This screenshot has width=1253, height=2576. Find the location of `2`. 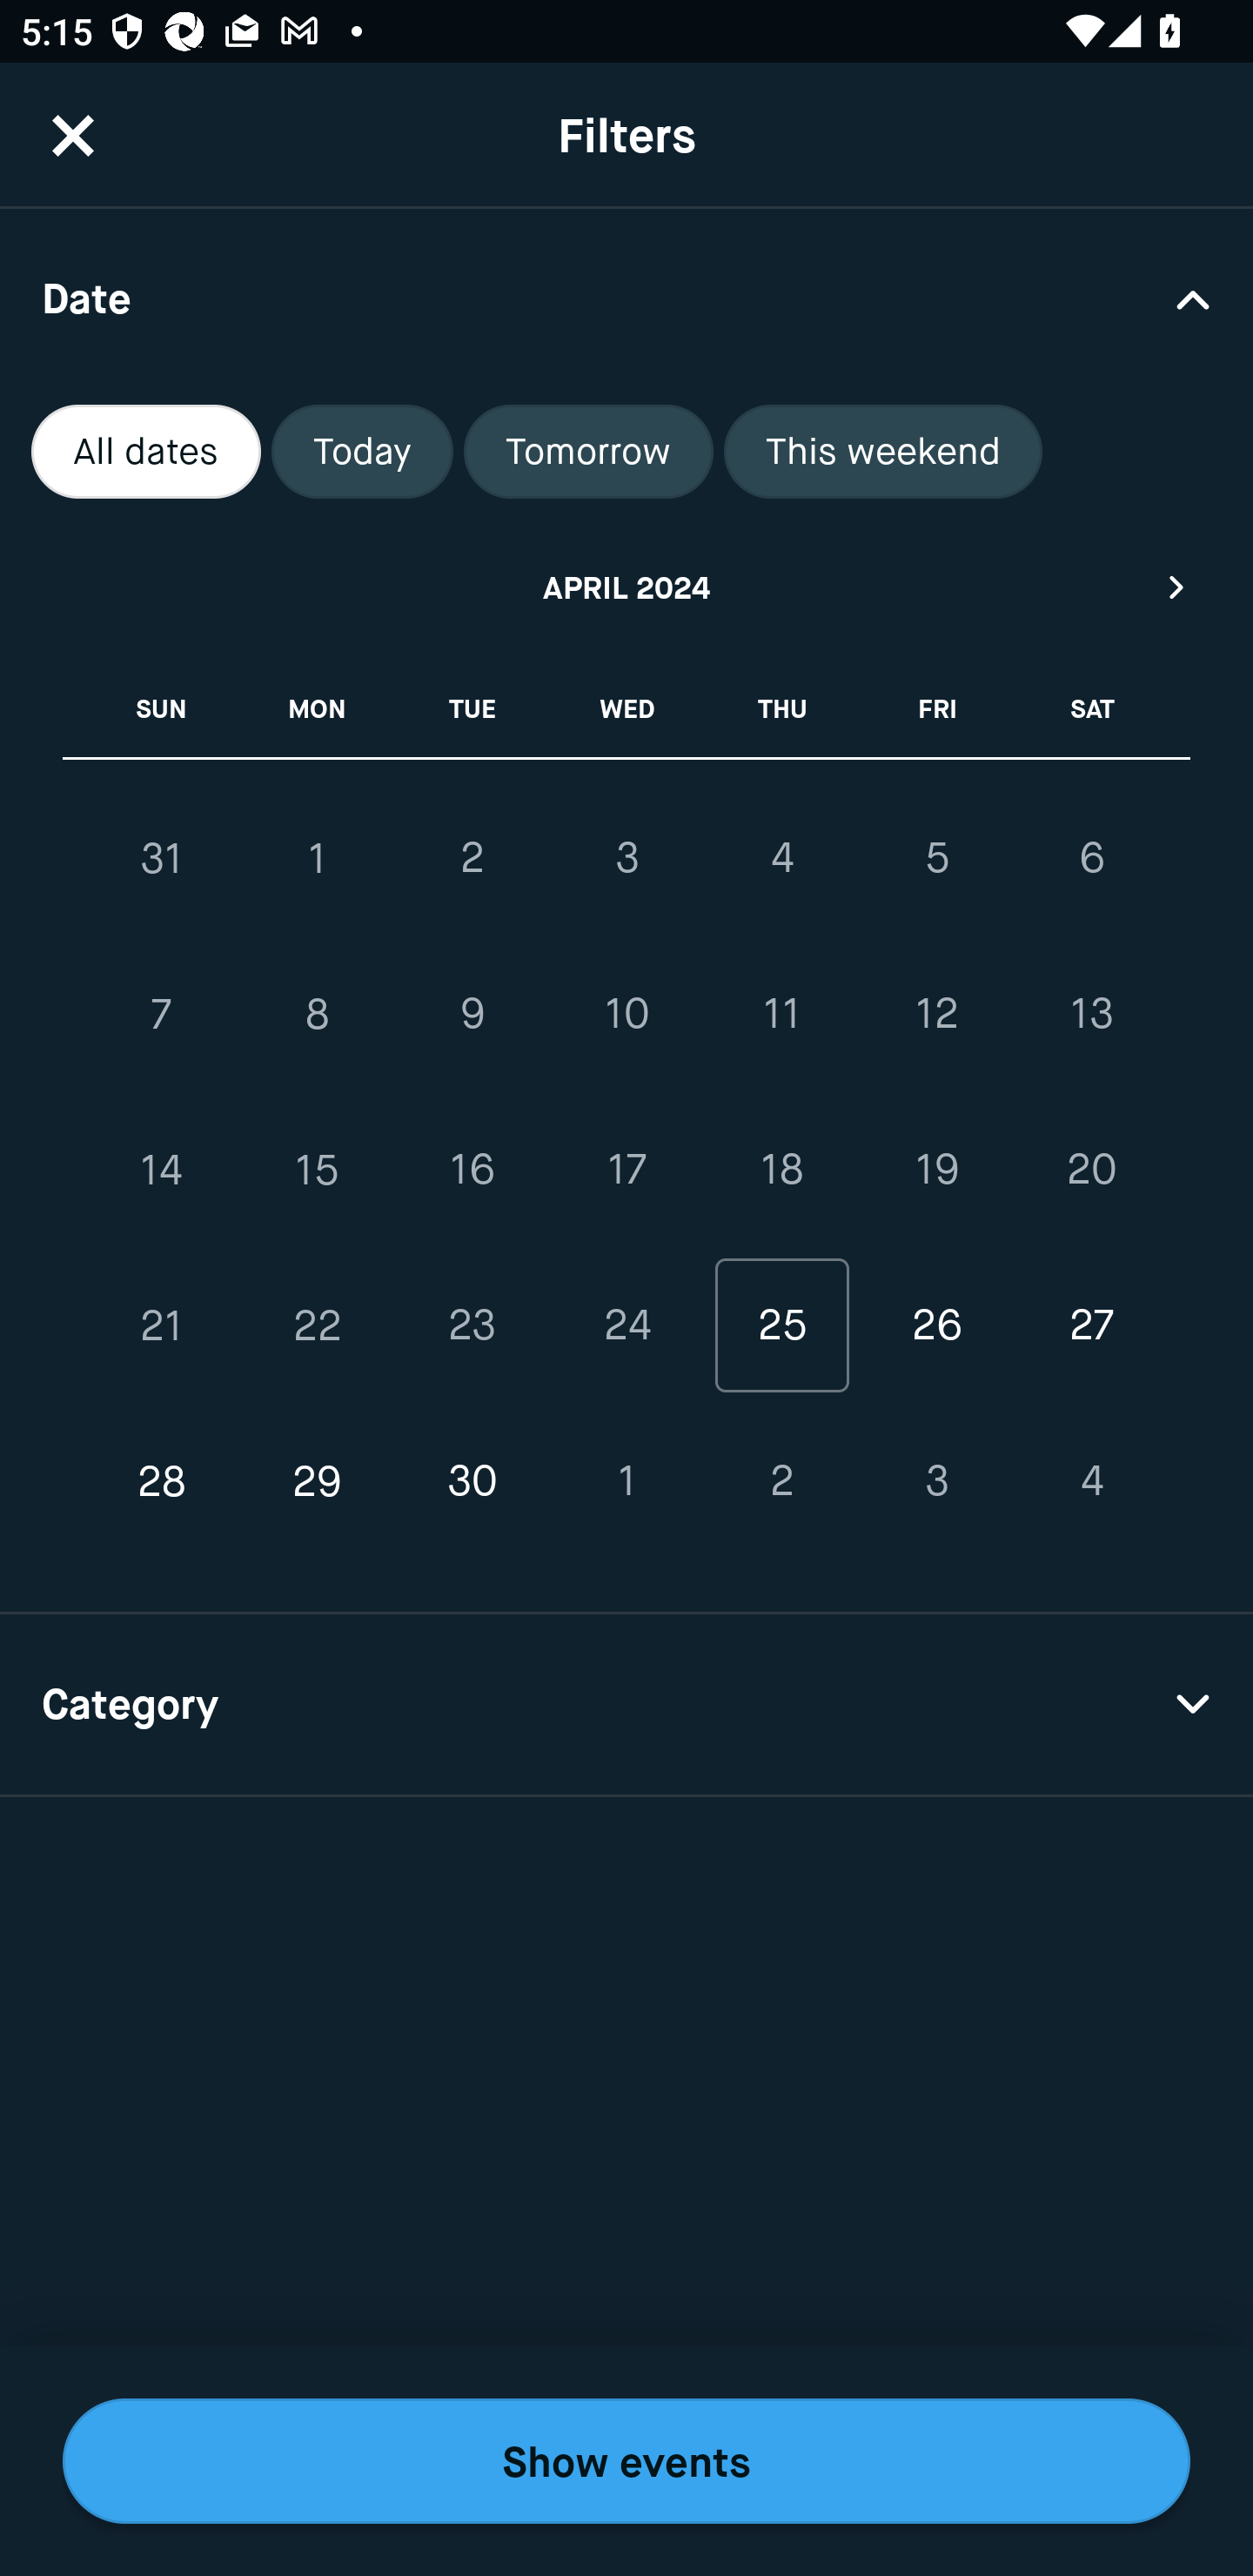

2 is located at coordinates (781, 1481).